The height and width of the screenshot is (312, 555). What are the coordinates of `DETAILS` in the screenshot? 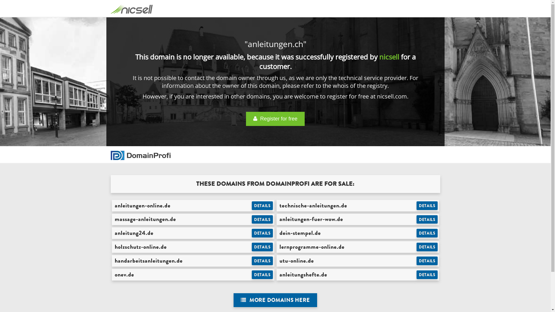 It's located at (427, 220).